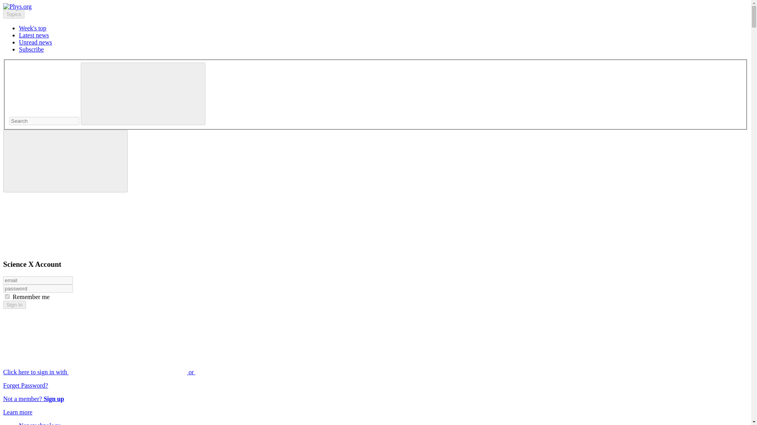 The width and height of the screenshot is (757, 425). I want to click on Learn more, so click(17, 412).